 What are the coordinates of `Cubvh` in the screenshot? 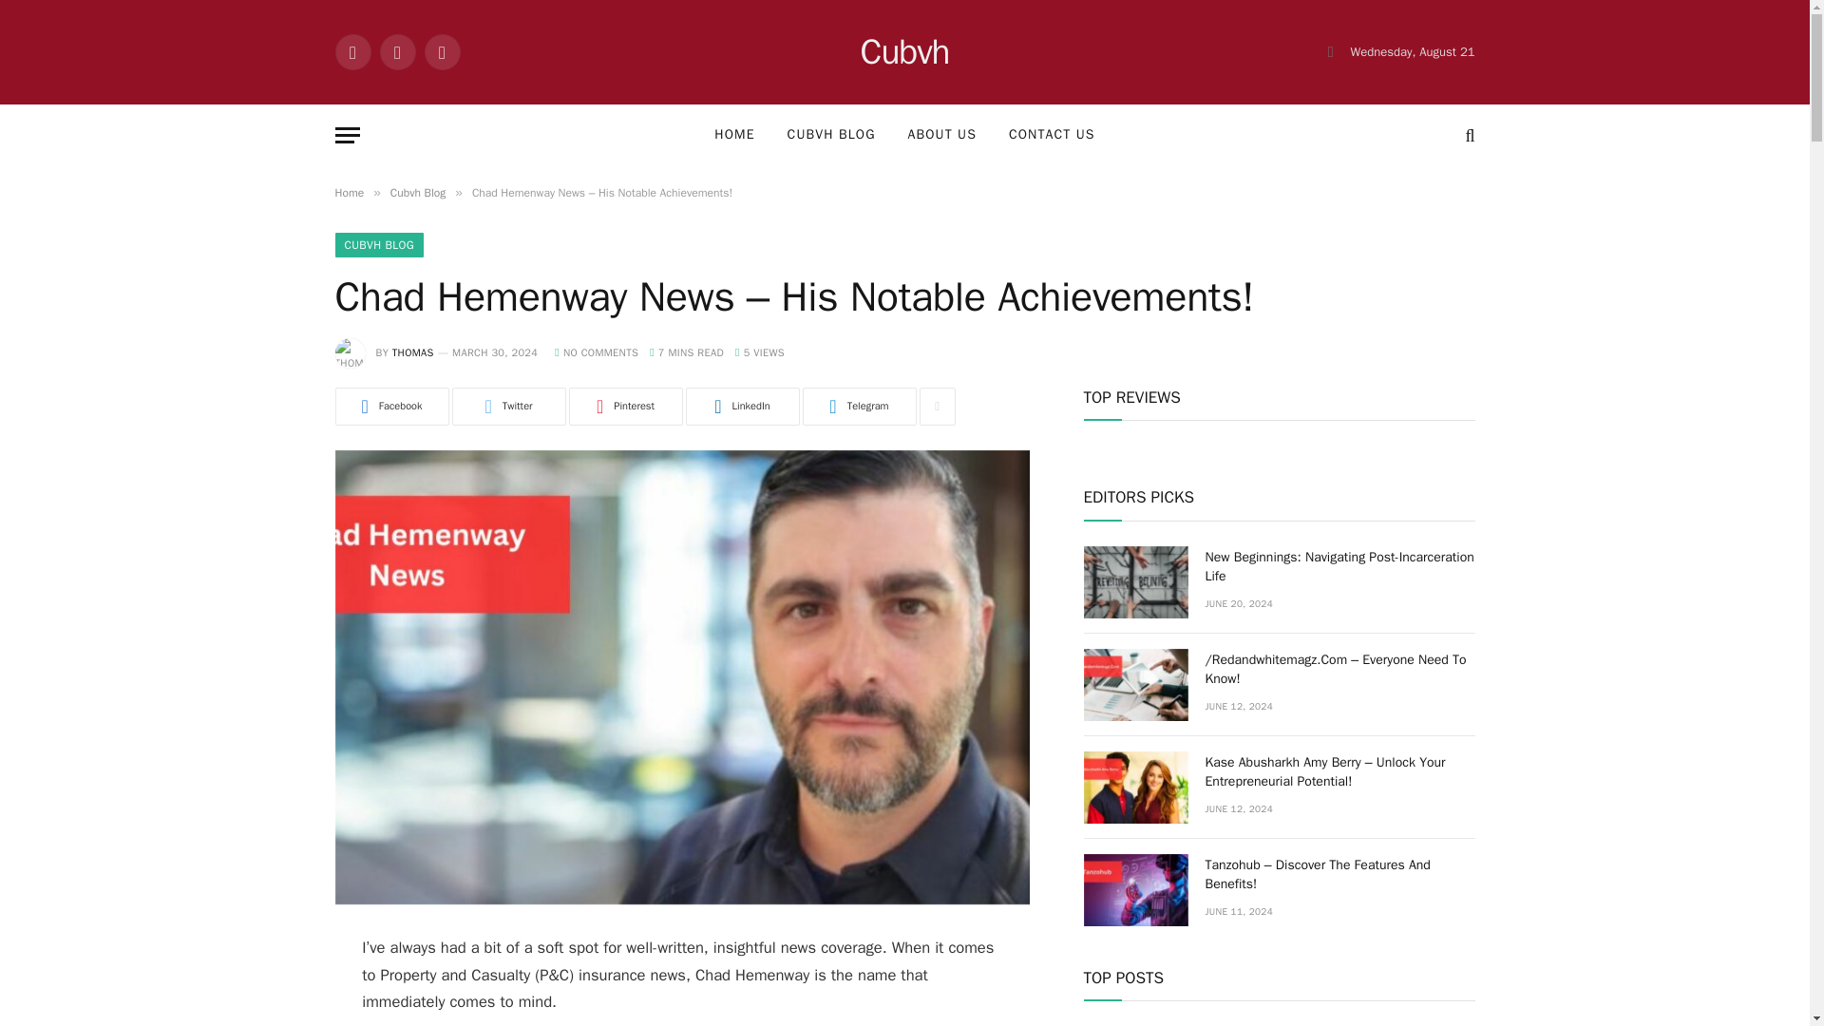 It's located at (903, 52).